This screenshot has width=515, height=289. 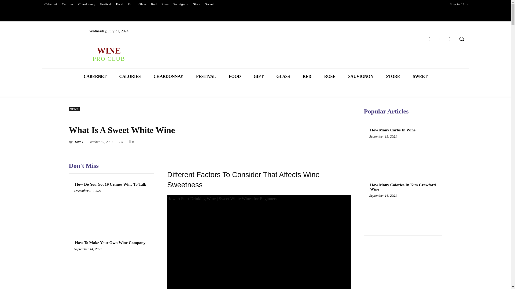 What do you see at coordinates (209, 4) in the screenshot?
I see `Sweet` at bounding box center [209, 4].